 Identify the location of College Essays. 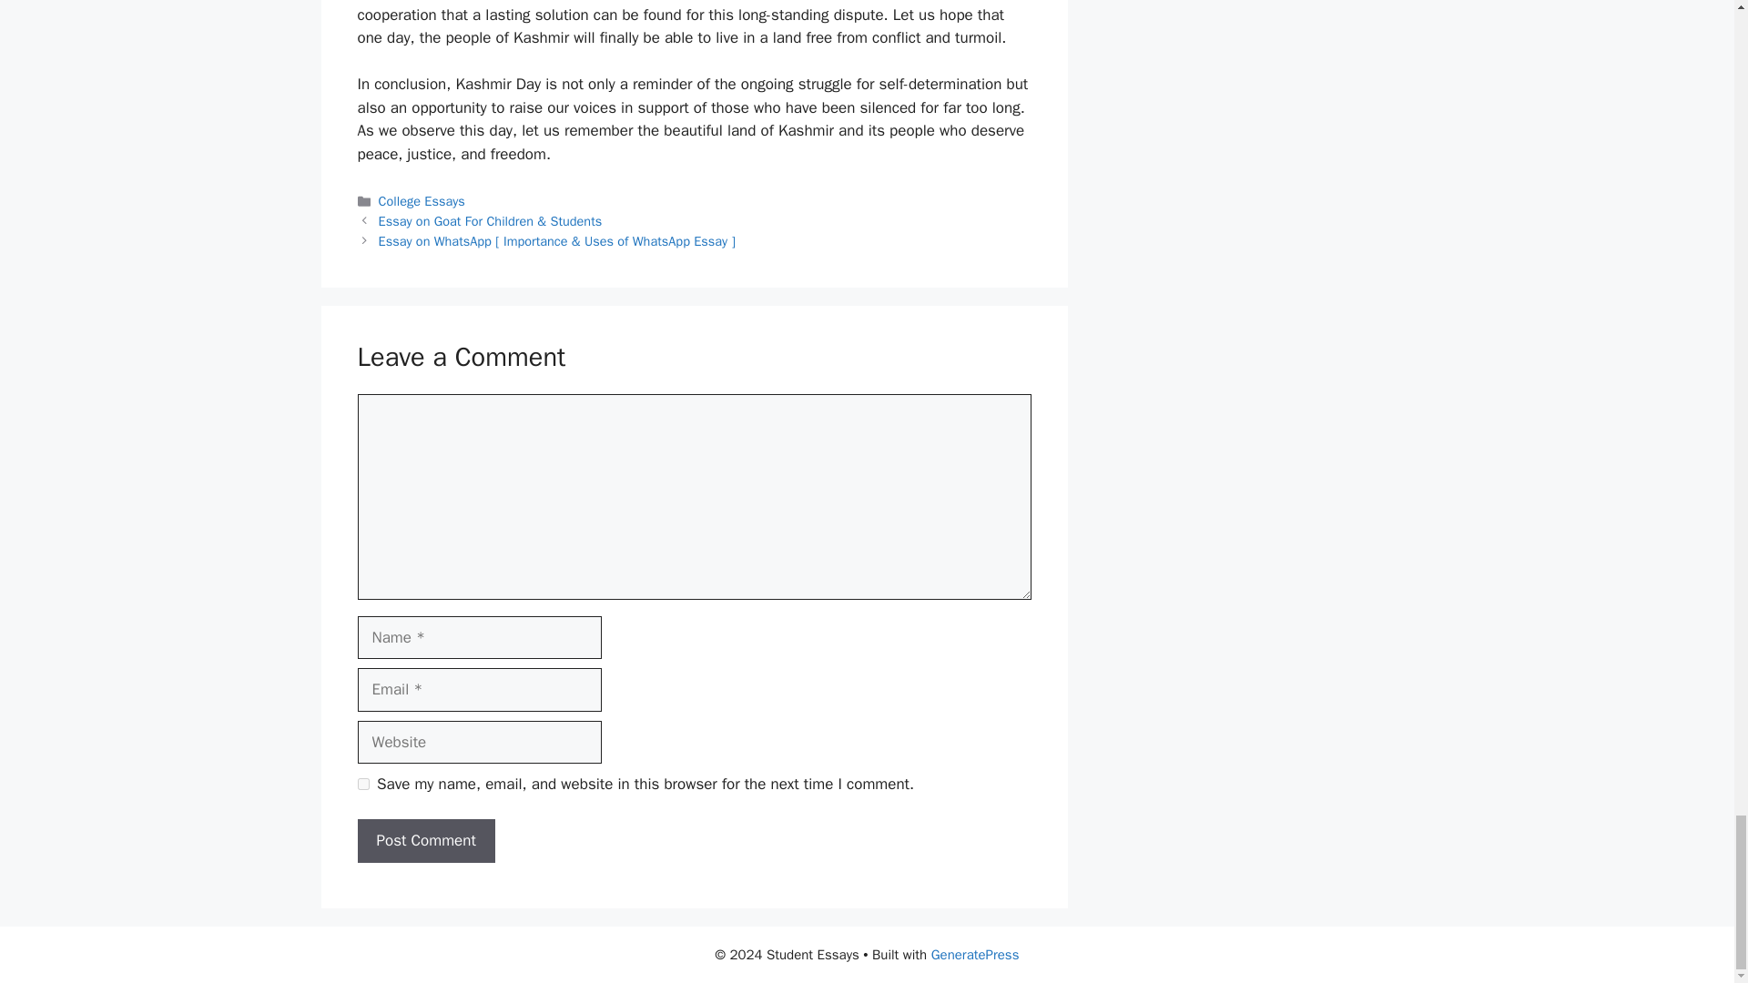
(422, 200).